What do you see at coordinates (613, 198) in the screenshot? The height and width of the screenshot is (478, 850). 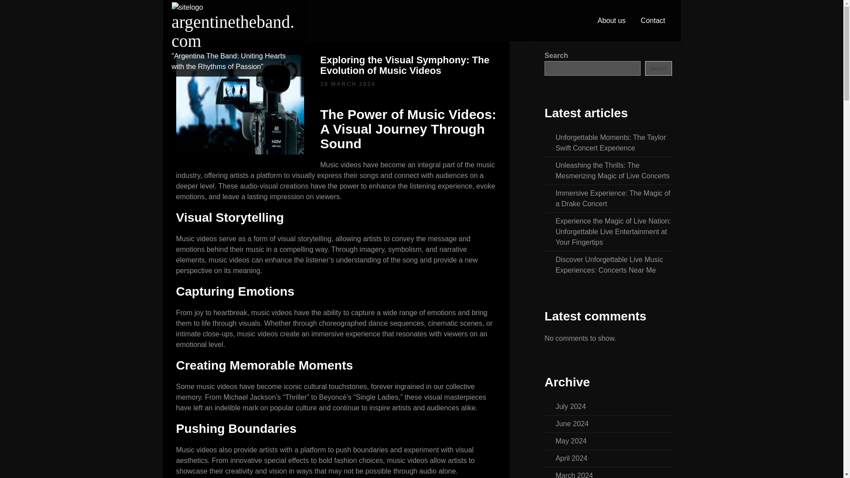 I see `Immersive Experience: The Magic of a Drake Concert` at bounding box center [613, 198].